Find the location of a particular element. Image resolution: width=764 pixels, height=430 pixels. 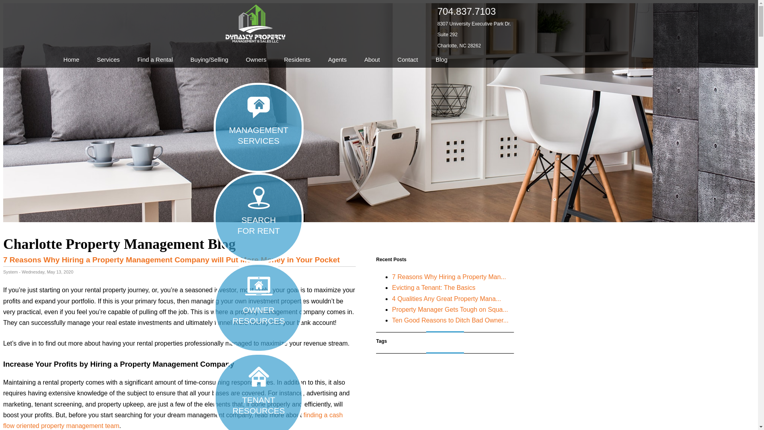

Blog is located at coordinates (441, 60).